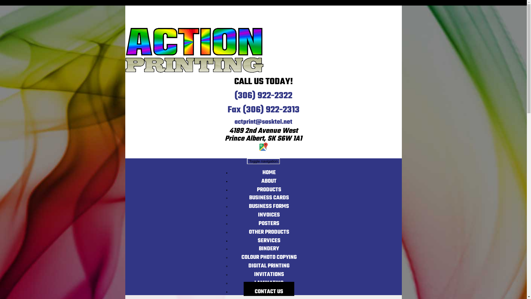 Image resolution: width=531 pixels, height=299 pixels. I want to click on Toggle navigation, so click(264, 161).